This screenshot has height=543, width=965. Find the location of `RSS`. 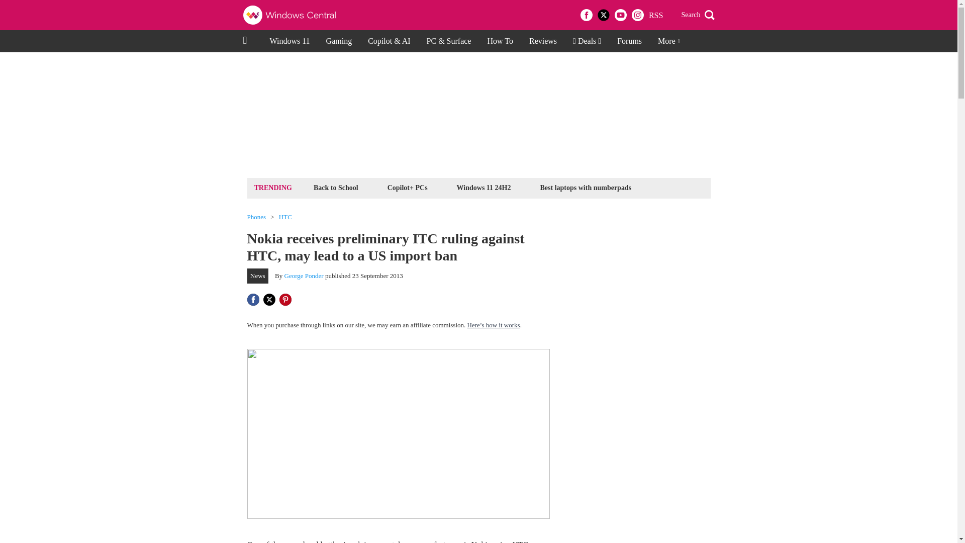

RSS is located at coordinates (655, 15).